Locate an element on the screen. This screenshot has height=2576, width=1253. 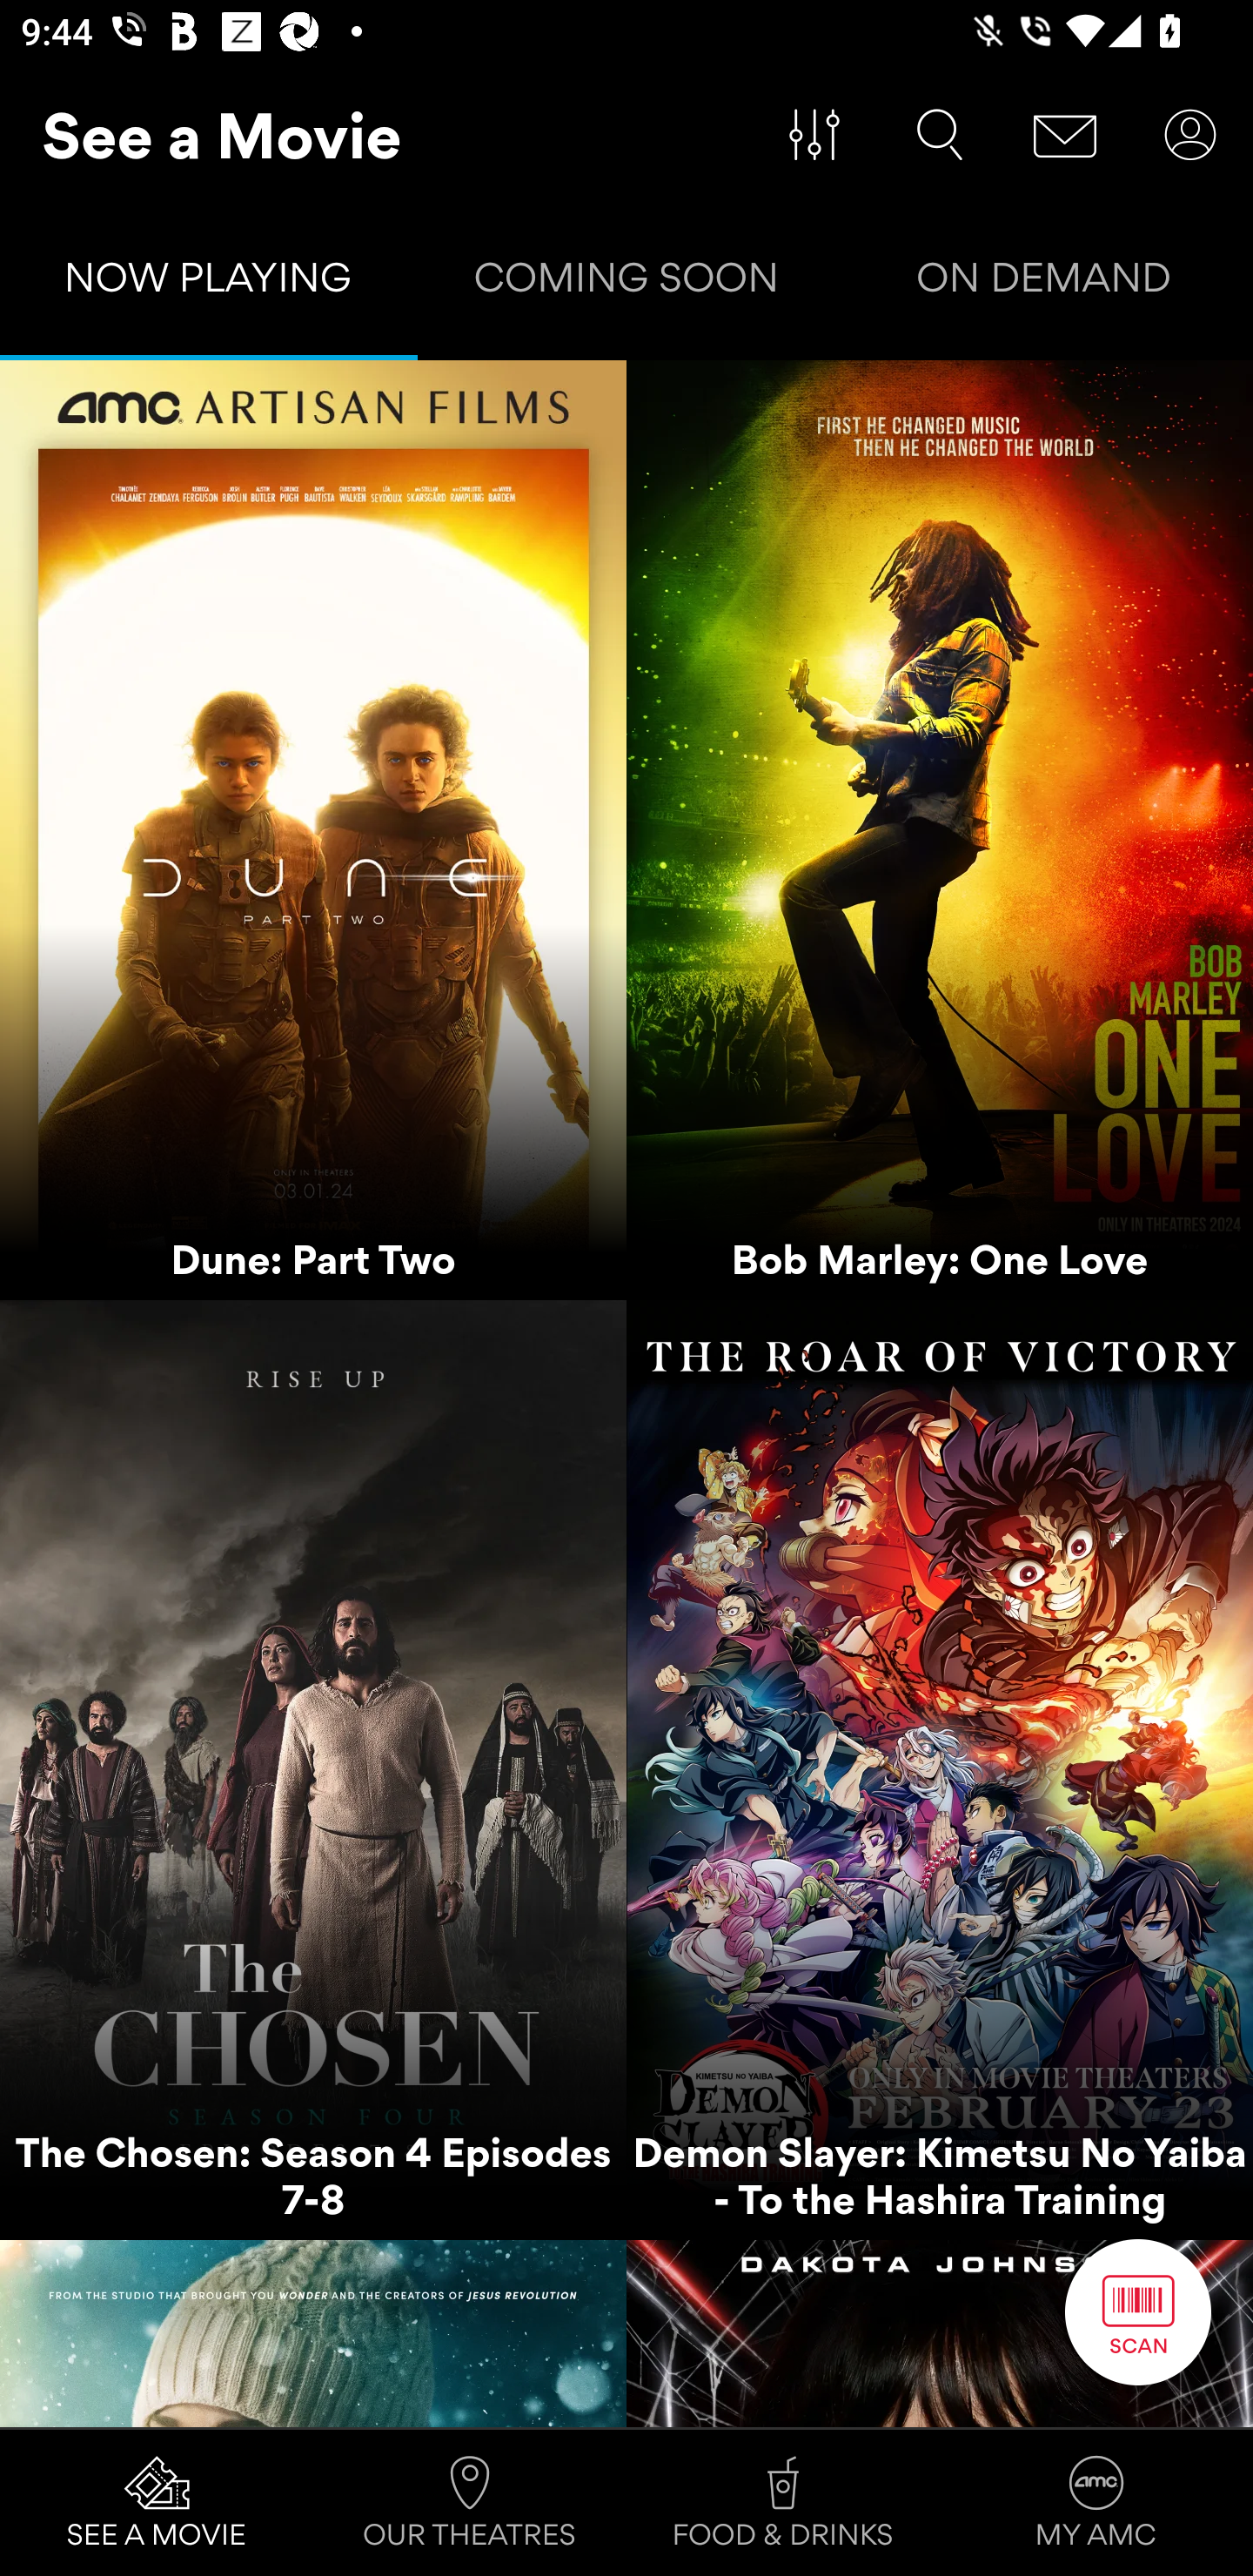
Search is located at coordinates (940, 135).